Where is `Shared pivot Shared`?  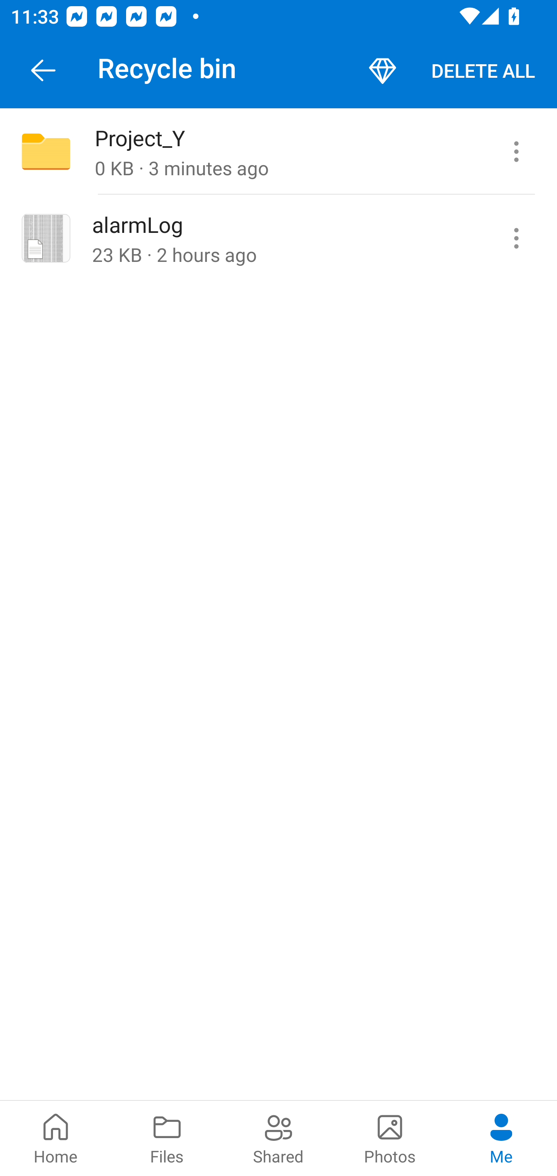
Shared pivot Shared is located at coordinates (278, 1138).